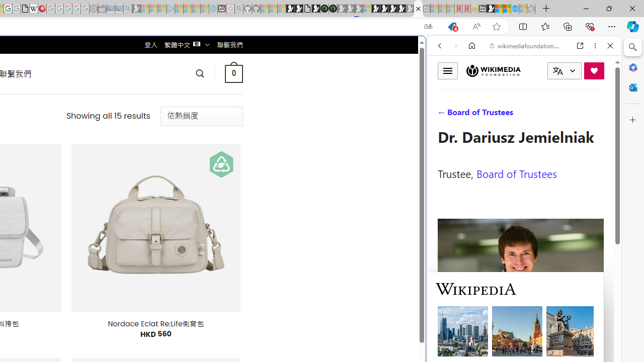 The width and height of the screenshot is (644, 362). I want to click on New tab - Sleeping, so click(426, 9).